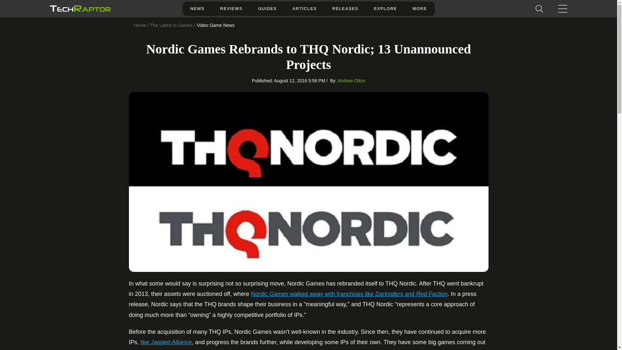 The height and width of the screenshot is (350, 622). What do you see at coordinates (231, 8) in the screenshot?
I see `REVIEWS` at bounding box center [231, 8].